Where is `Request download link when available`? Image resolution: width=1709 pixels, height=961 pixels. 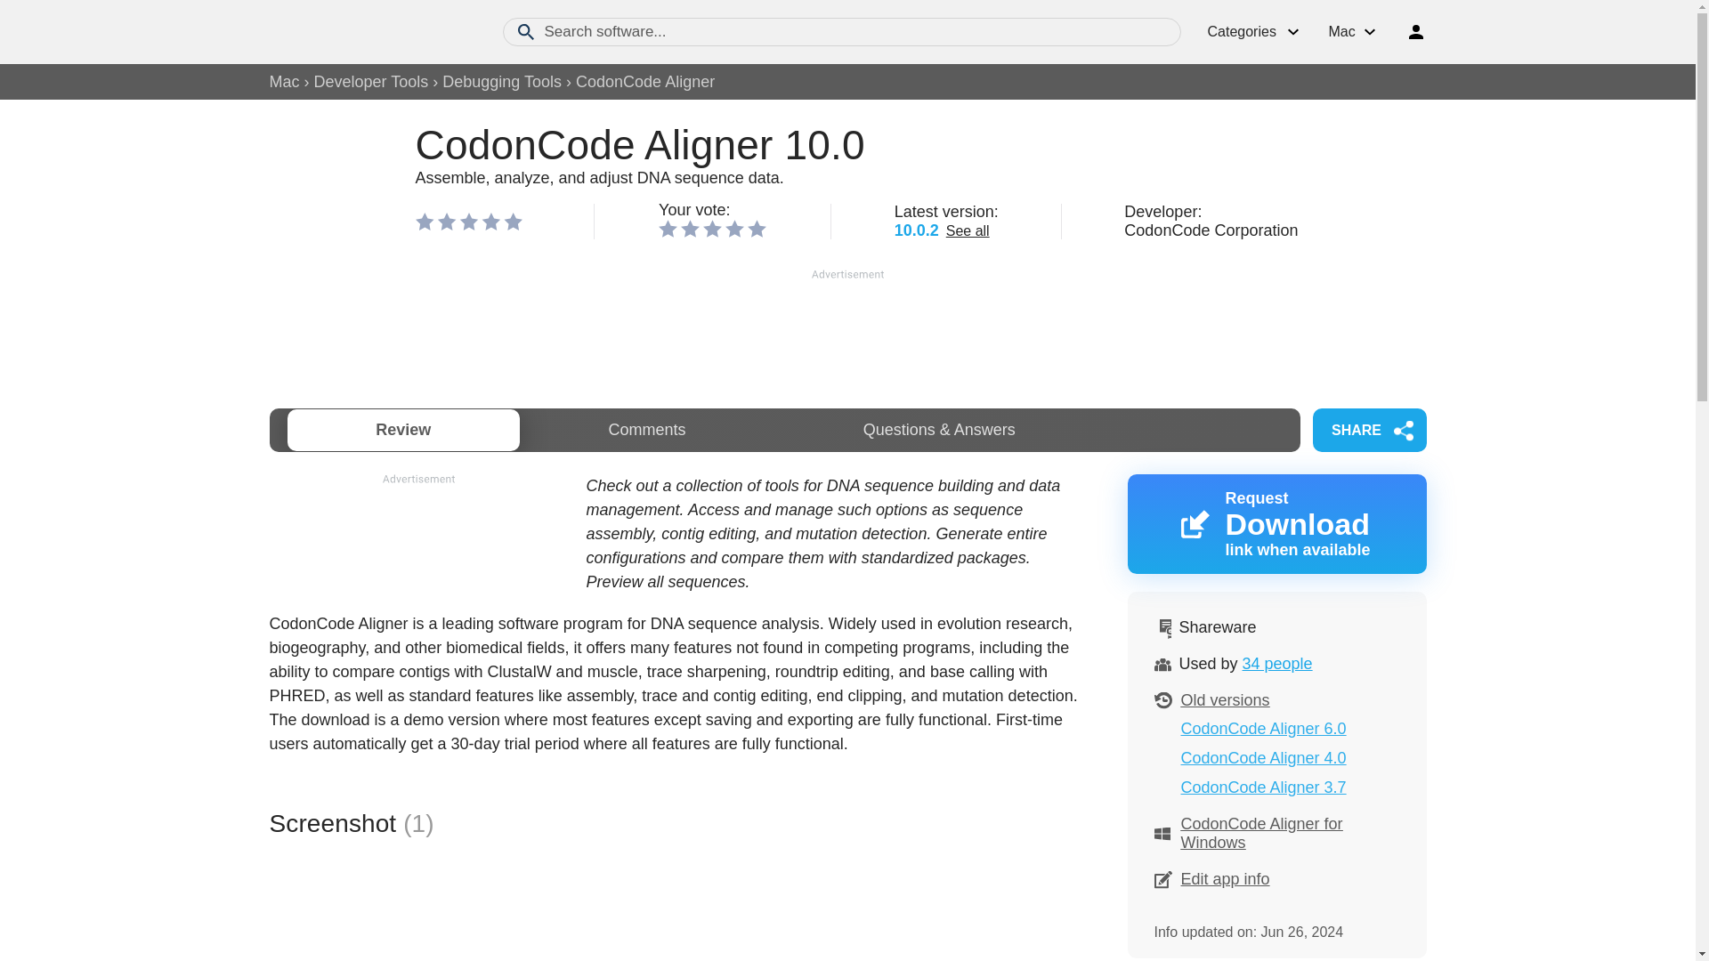 Request download link when available is located at coordinates (367, 31).